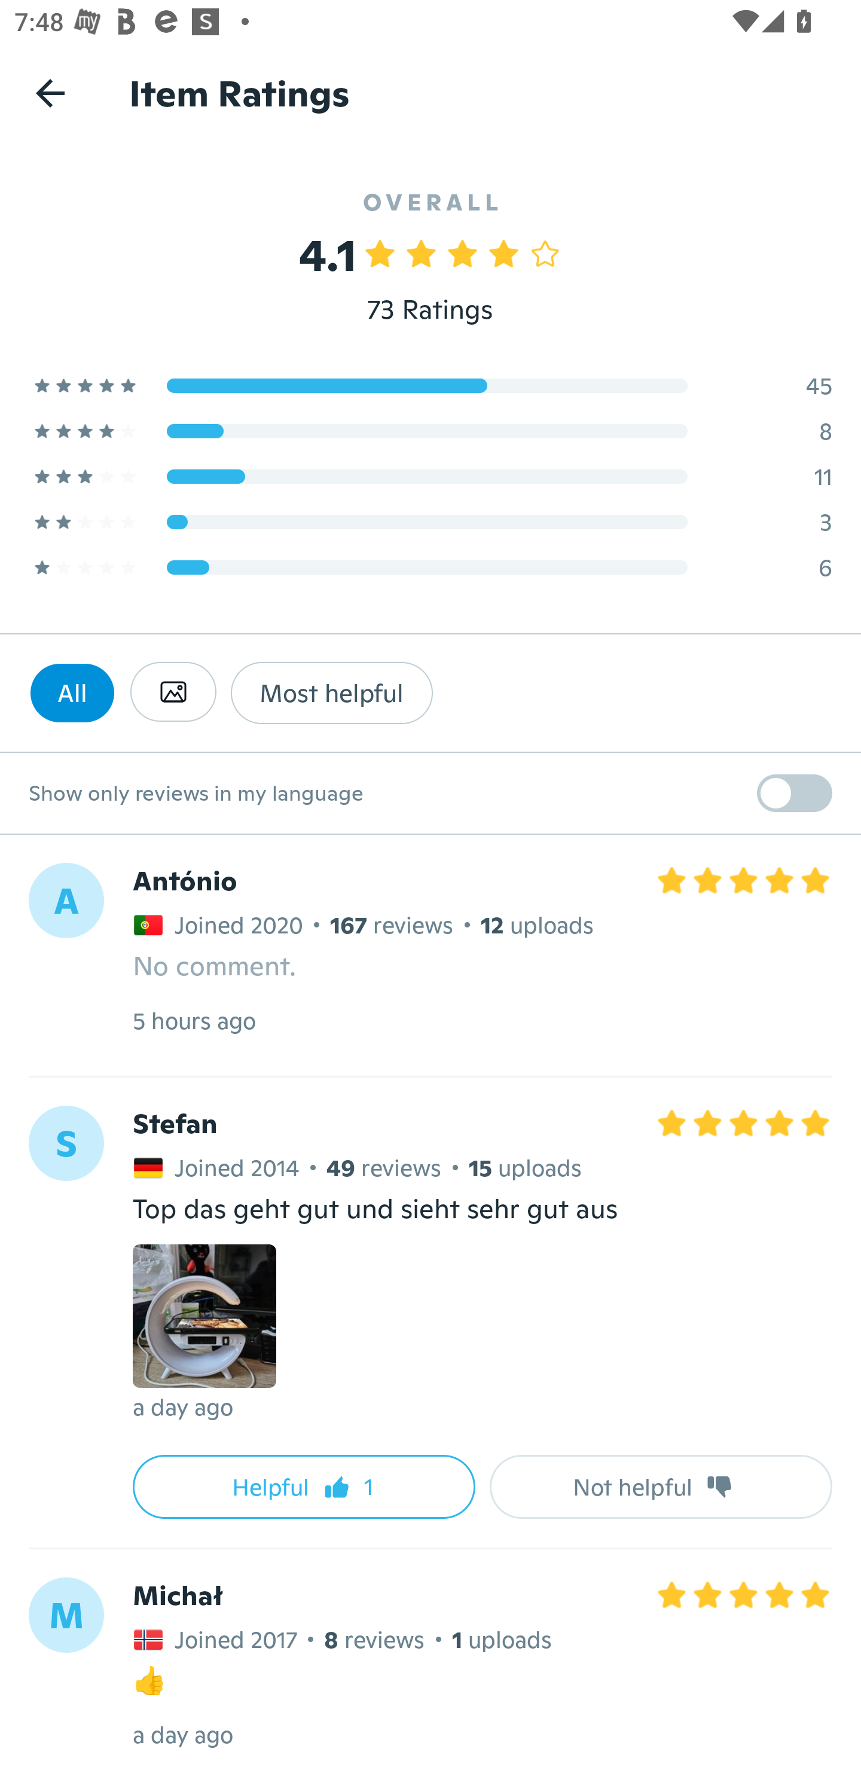 The height and width of the screenshot is (1770, 861). I want to click on A, so click(66, 901).